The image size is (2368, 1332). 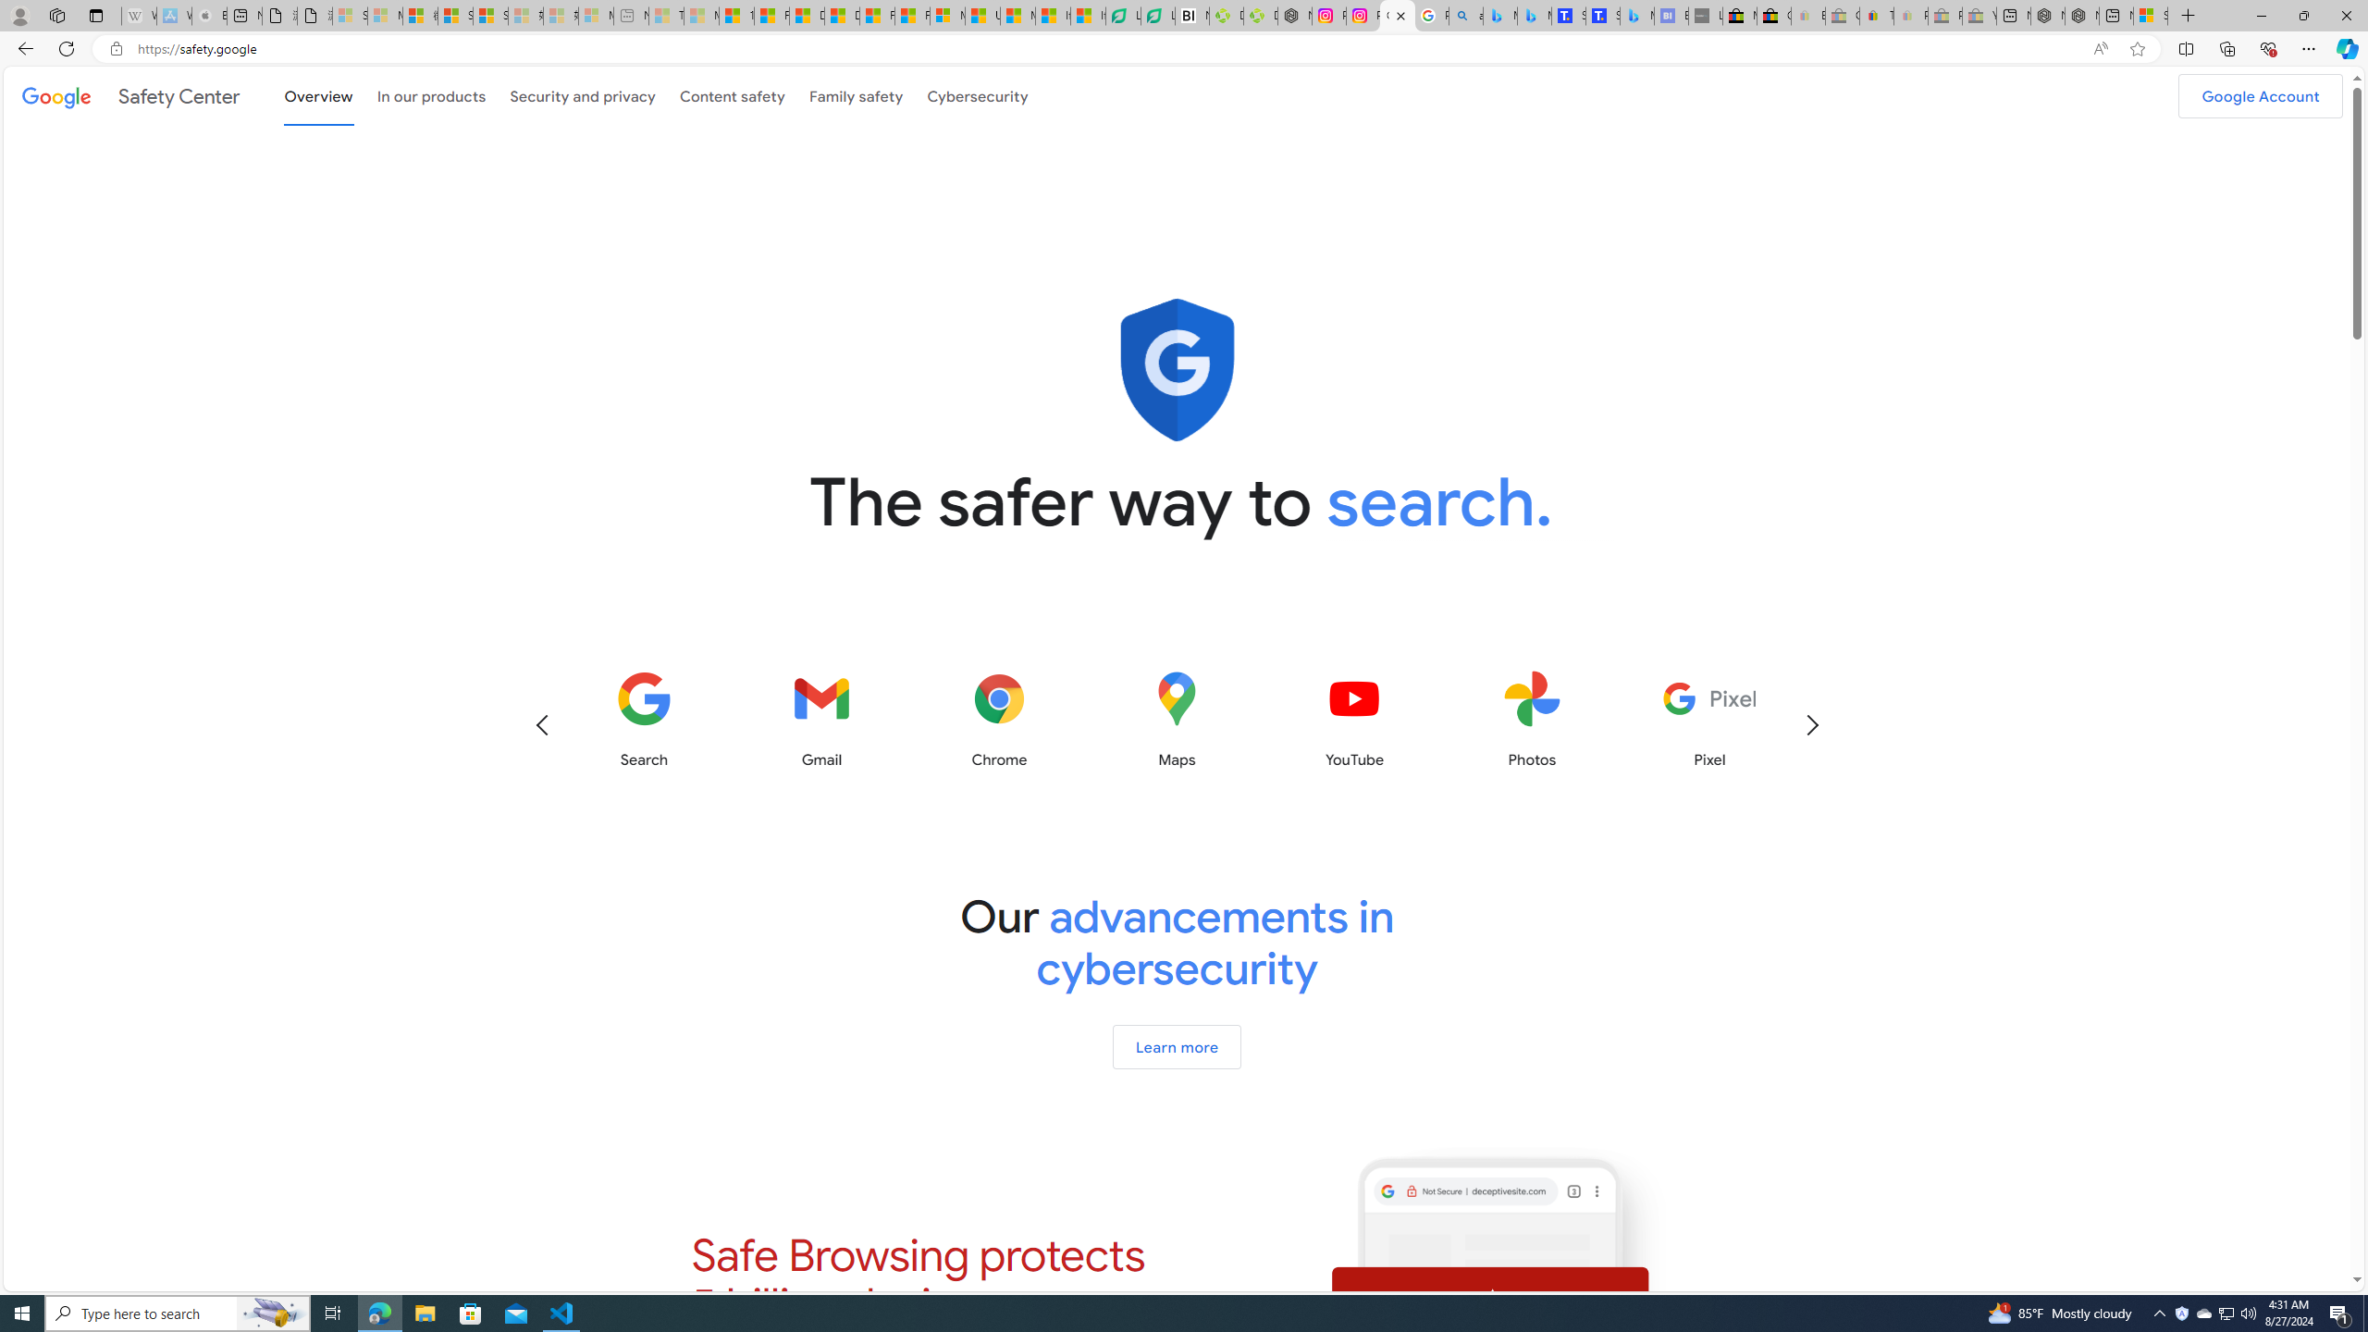 I want to click on Family safety, so click(x=856, y=96).